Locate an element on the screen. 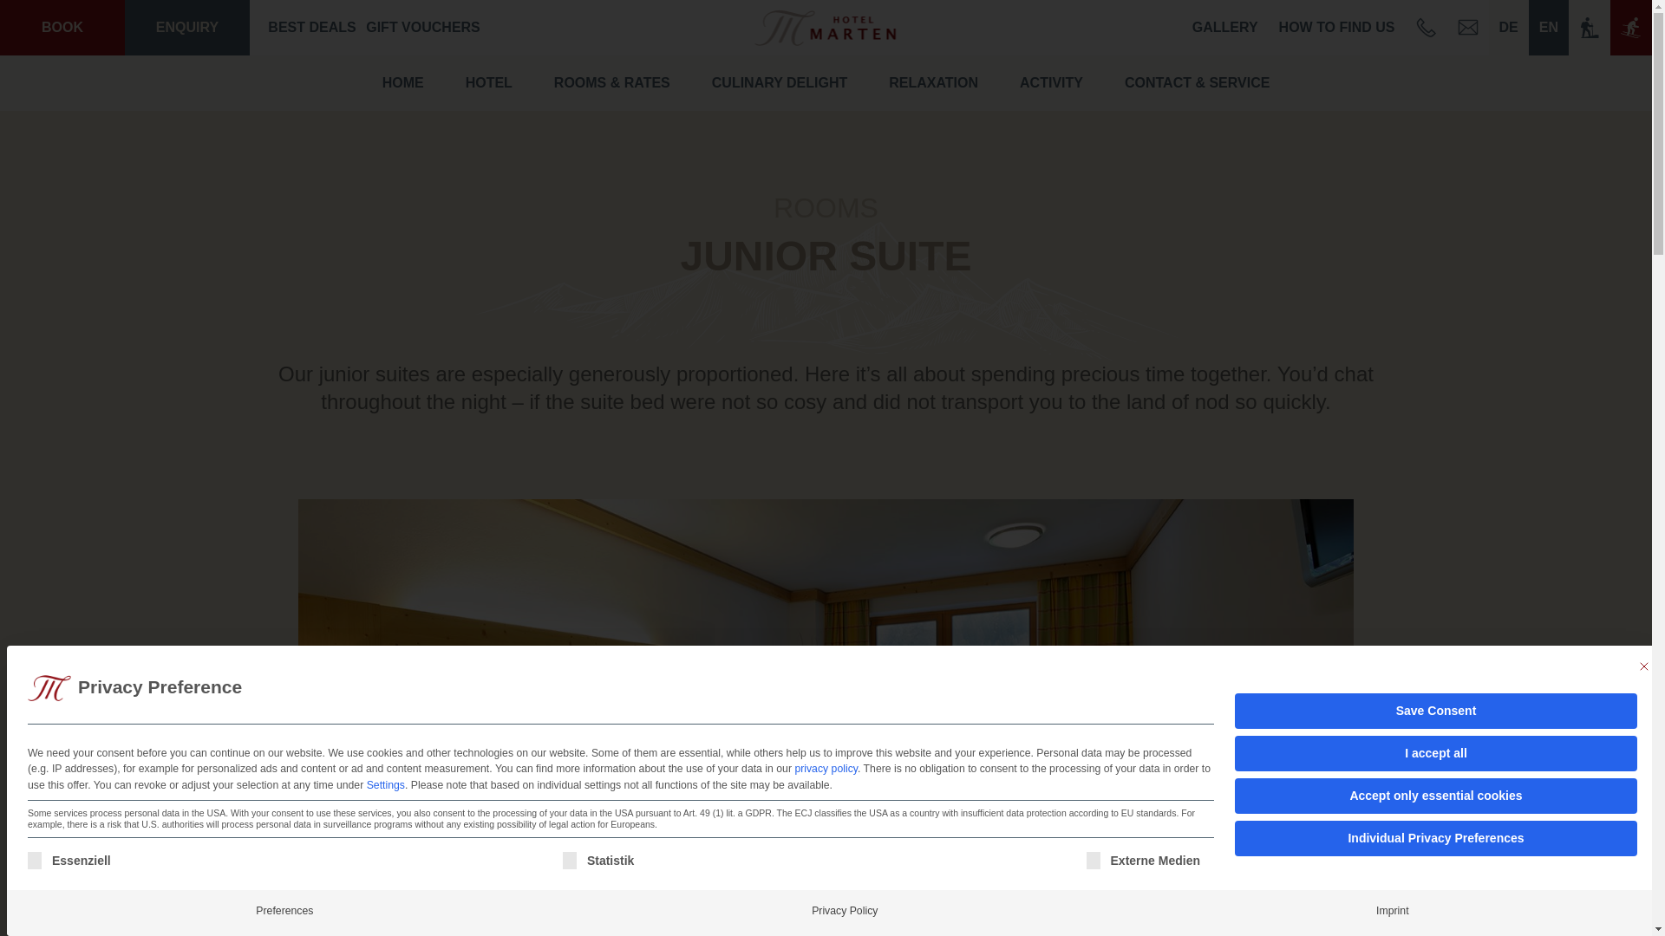 This screenshot has height=936, width=1665. Vorheriges is located at coordinates (132, 762).